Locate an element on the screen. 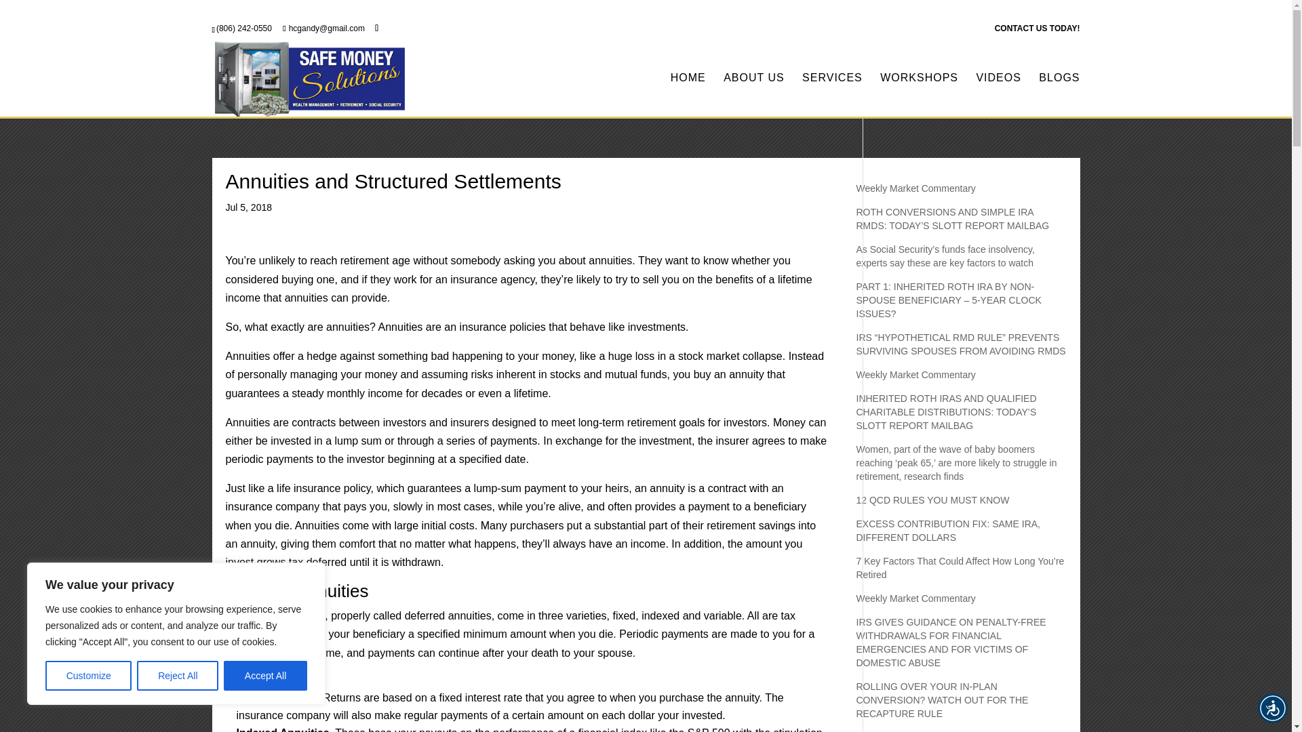 The width and height of the screenshot is (1302, 732). Reject All is located at coordinates (178, 676).